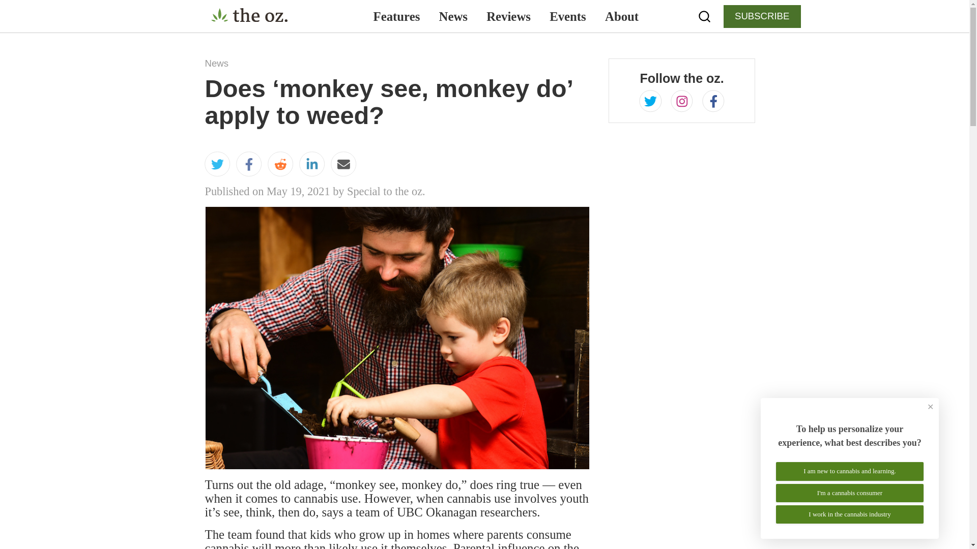 The width and height of the screenshot is (977, 549). I want to click on Reviews, so click(509, 16).